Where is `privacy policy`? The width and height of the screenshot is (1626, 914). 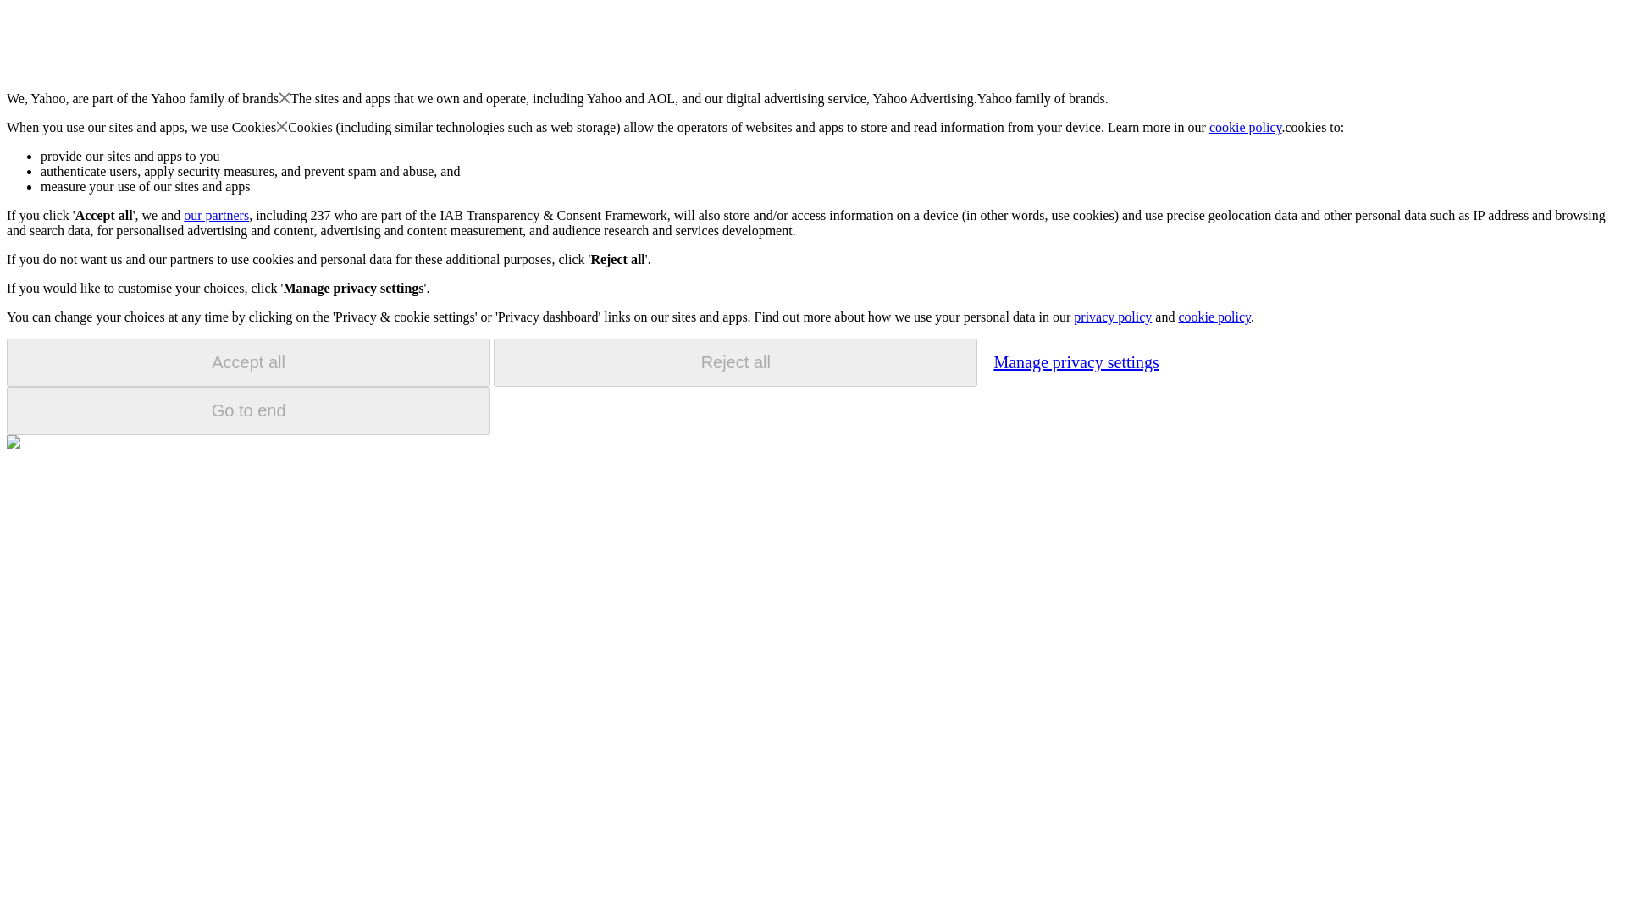 privacy policy is located at coordinates (1112, 317).